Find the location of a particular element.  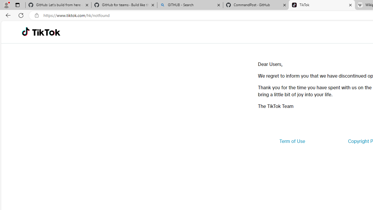

TikTok is located at coordinates (322, 5).